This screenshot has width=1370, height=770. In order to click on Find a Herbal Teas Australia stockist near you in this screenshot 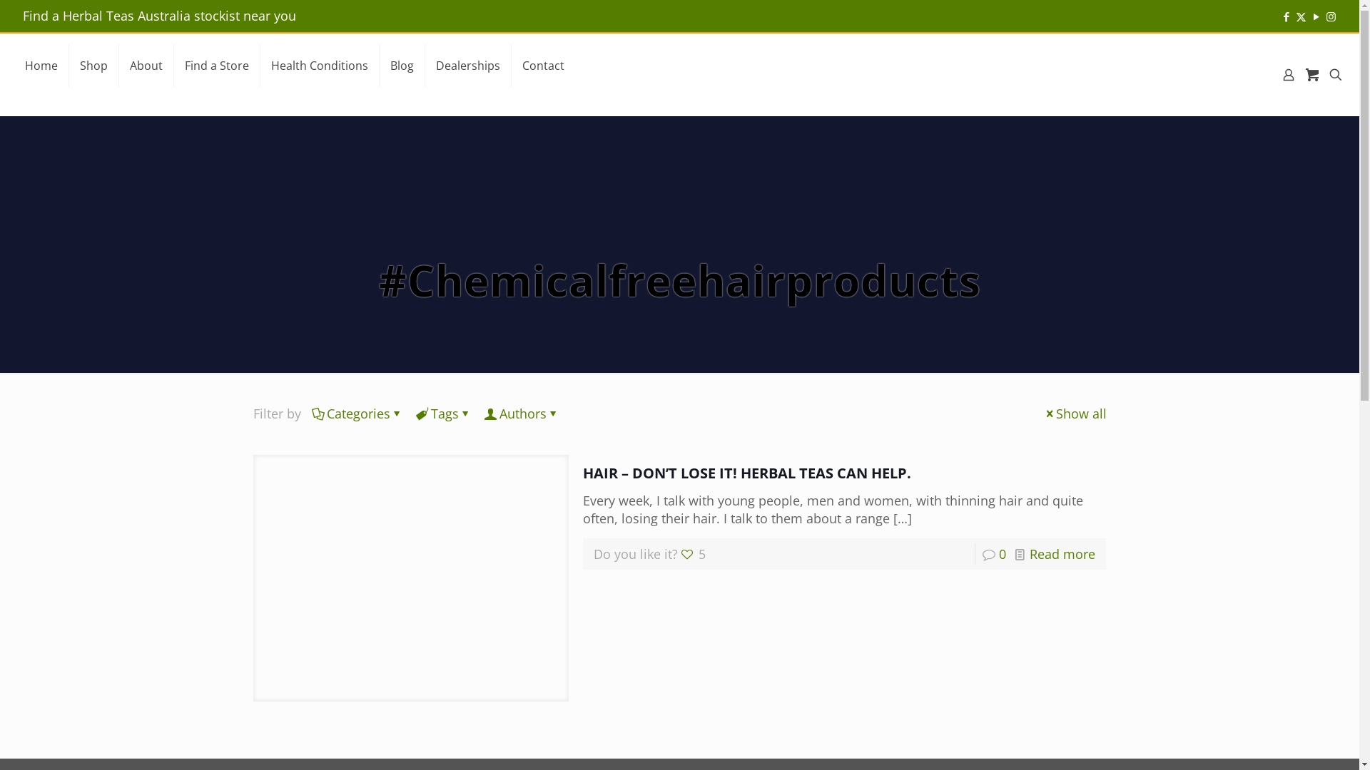, I will do `click(160, 16)`.